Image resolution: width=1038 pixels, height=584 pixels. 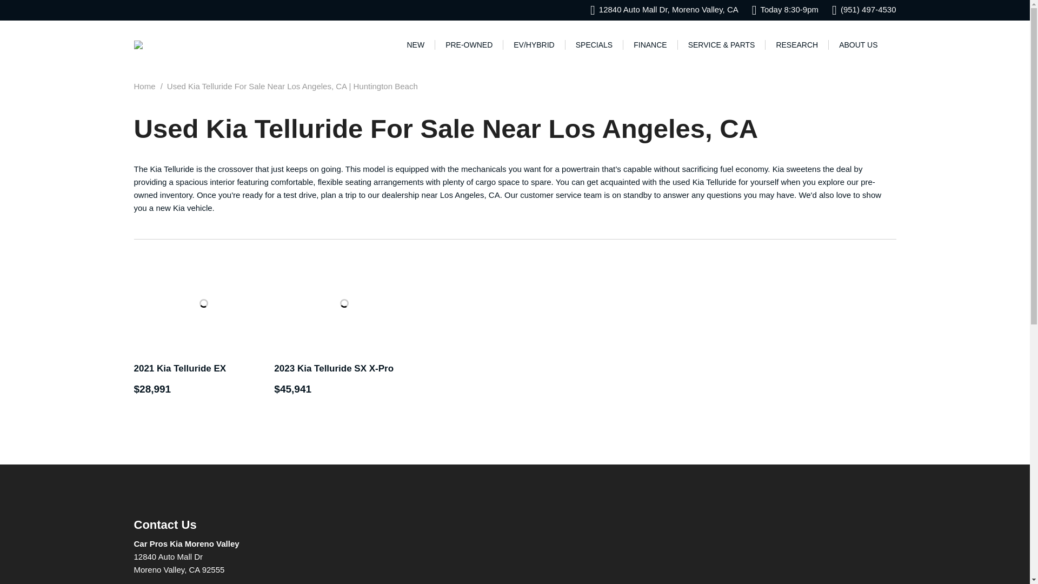 I want to click on Today 8:30-9pm, so click(x=785, y=10).